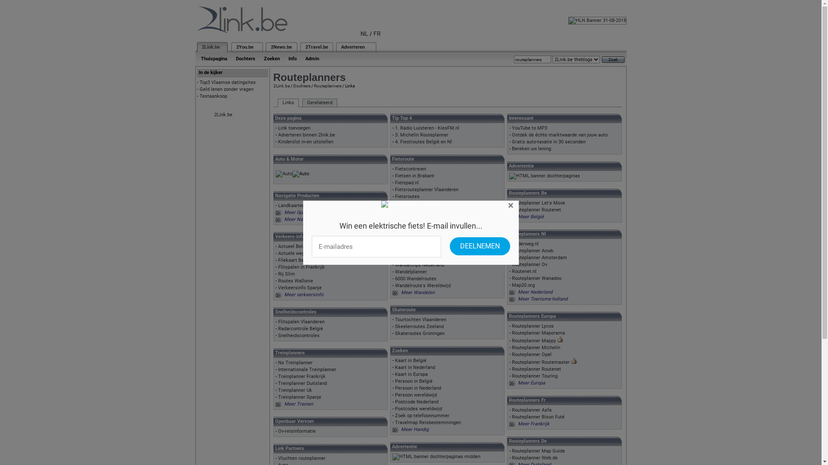  Describe the element at coordinates (533, 326) in the screenshot. I see `Routeplanner Lycos` at that location.